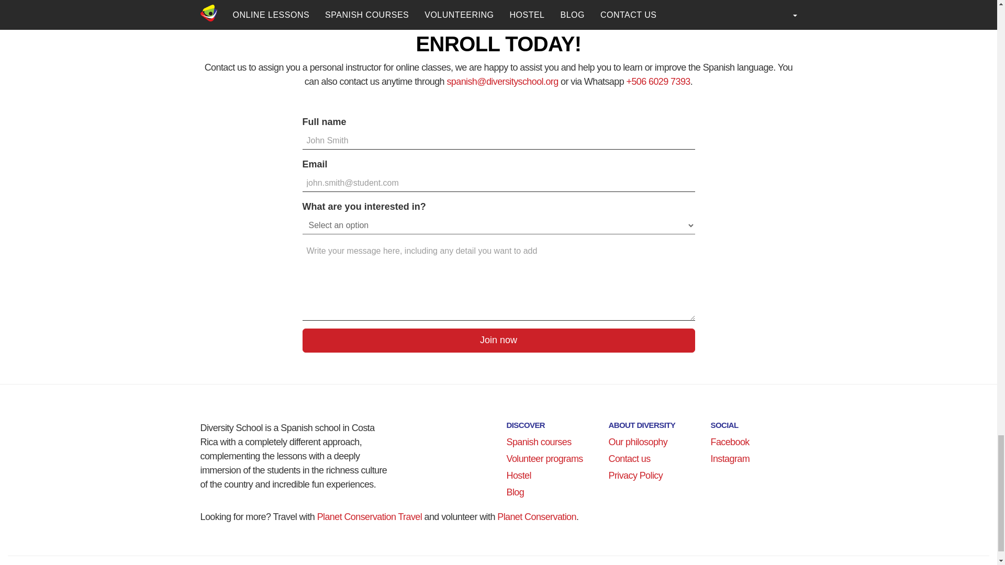 The height and width of the screenshot is (565, 1005). Describe the element at coordinates (730, 442) in the screenshot. I see `Facebook` at that location.